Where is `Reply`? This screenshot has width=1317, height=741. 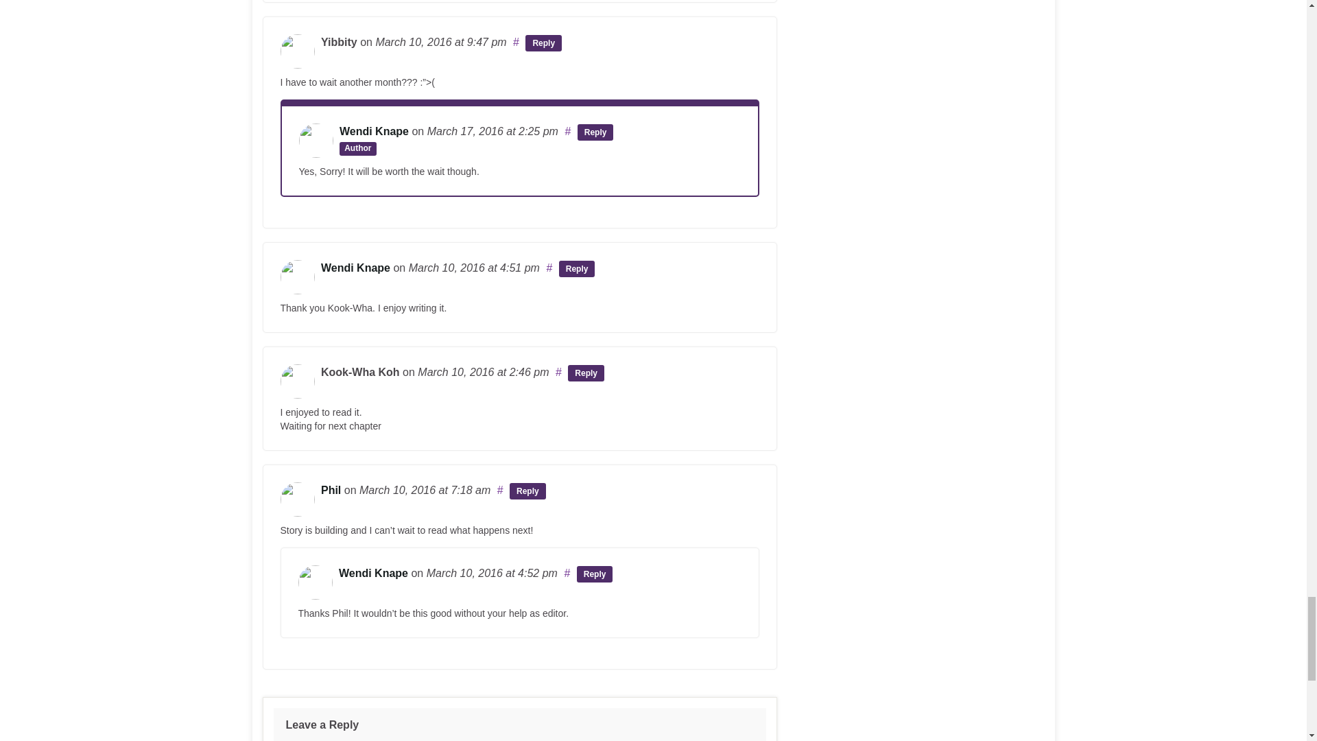
Reply is located at coordinates (595, 132).